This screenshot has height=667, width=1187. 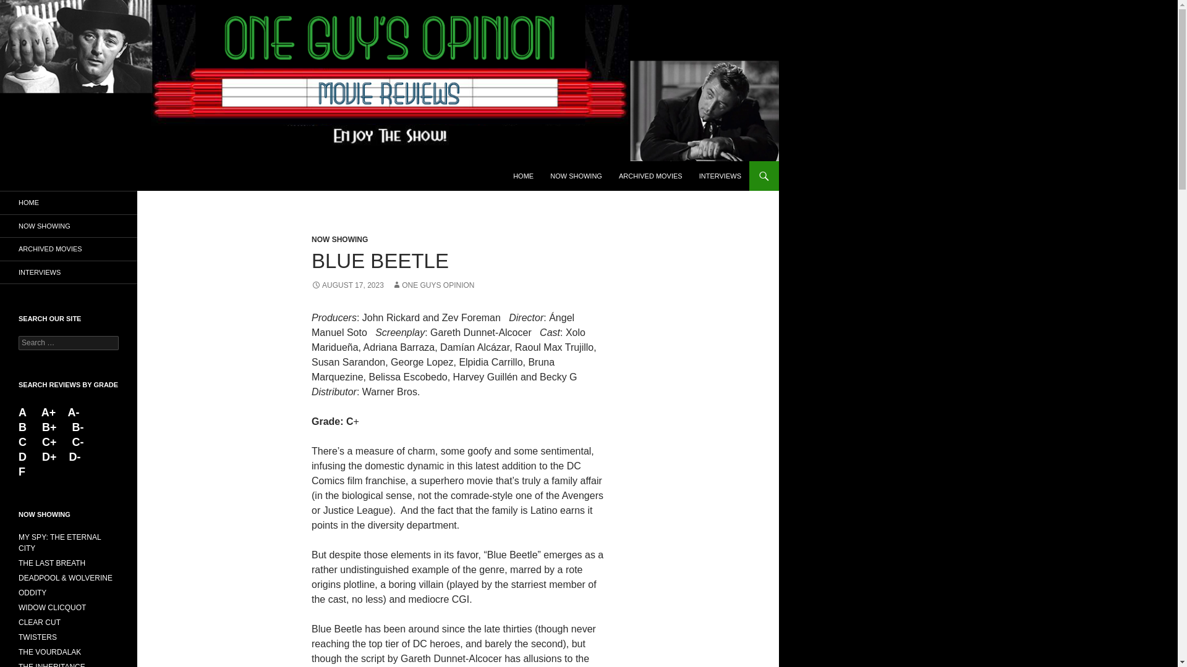 I want to click on THE LAST BREATH, so click(x=52, y=563).